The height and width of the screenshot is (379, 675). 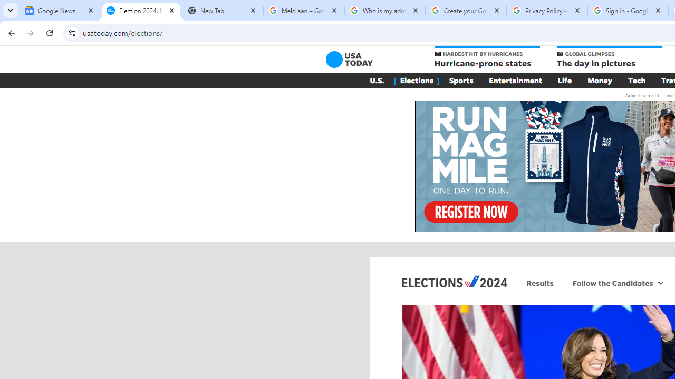 What do you see at coordinates (637, 80) in the screenshot?
I see `Tech` at bounding box center [637, 80].